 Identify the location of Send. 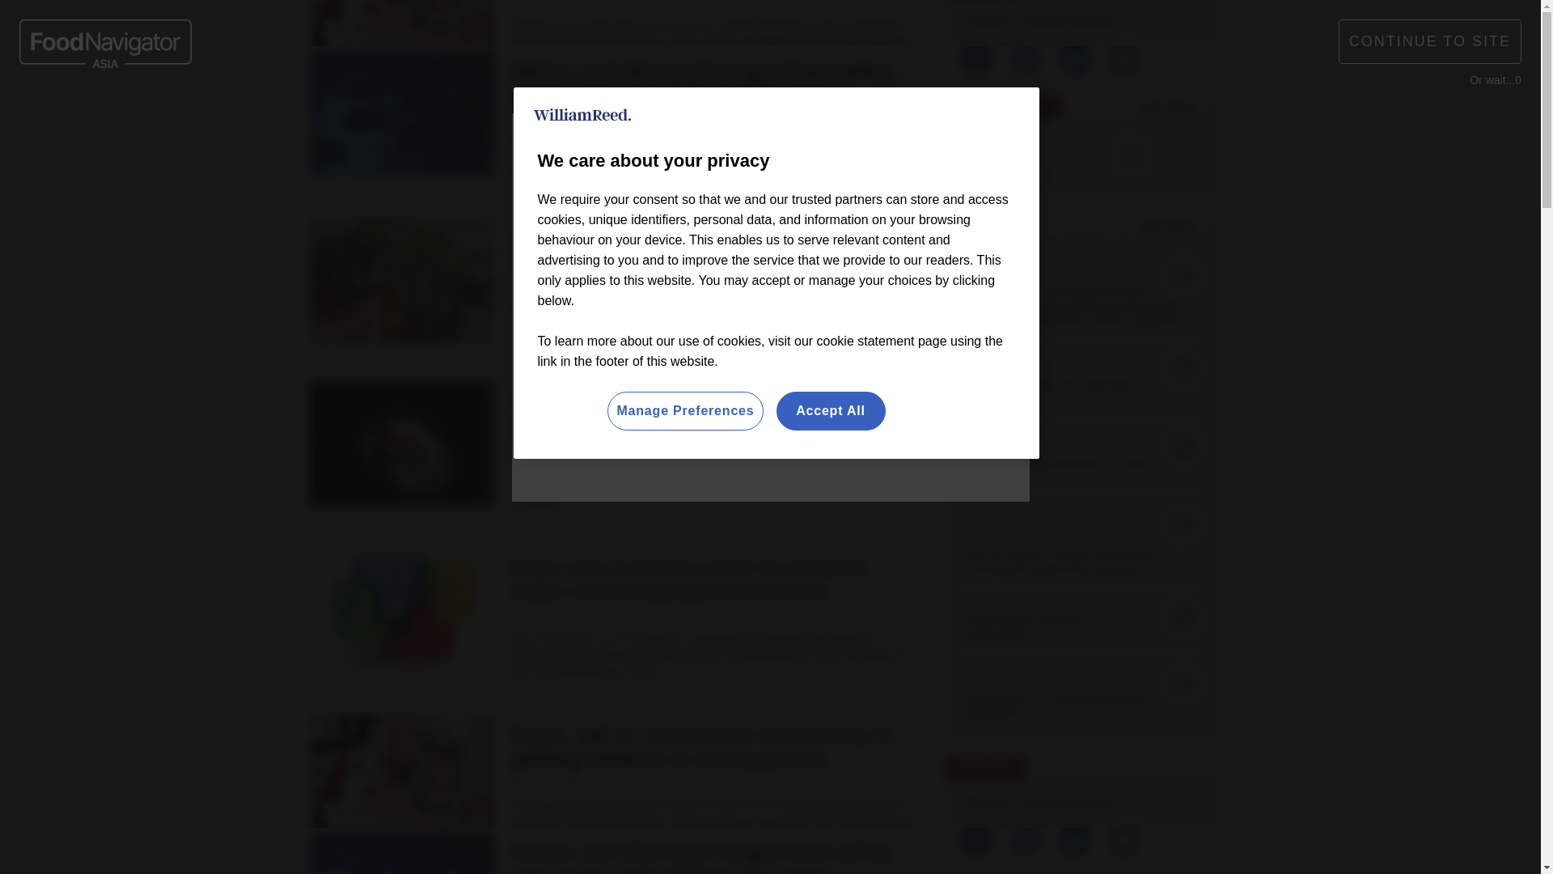
(1205, 95).